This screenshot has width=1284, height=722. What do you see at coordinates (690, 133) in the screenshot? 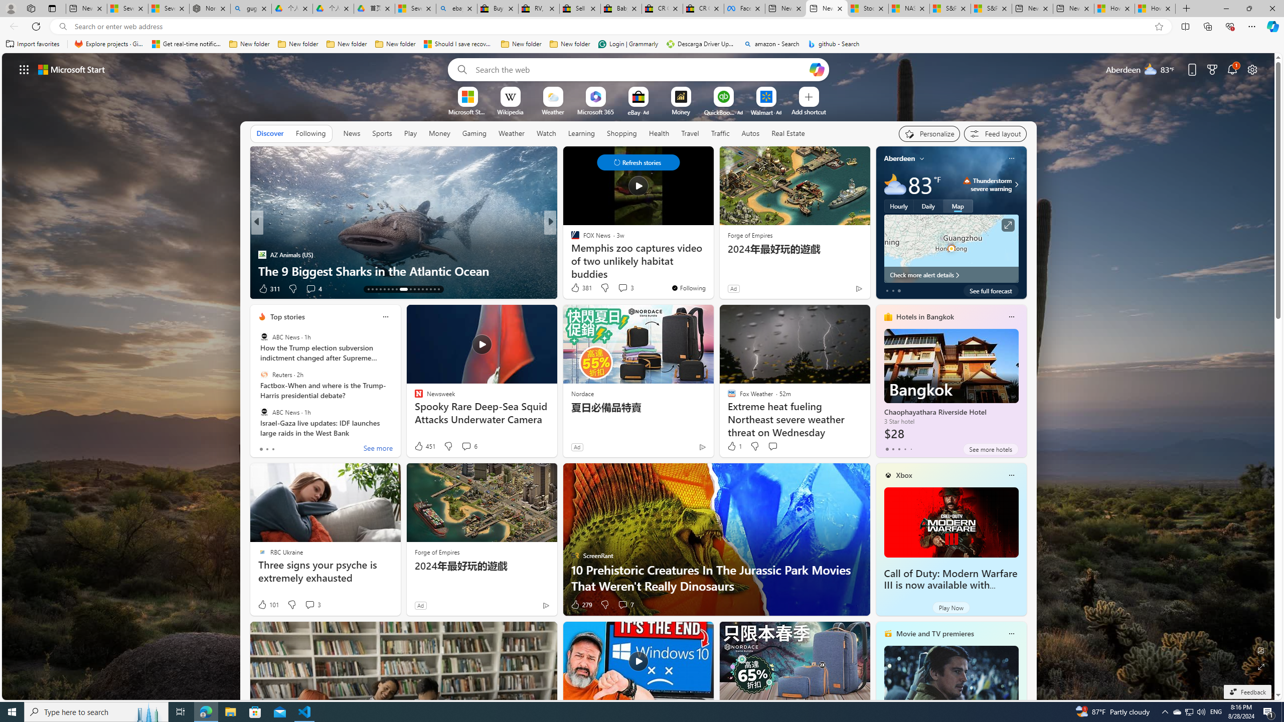
I see `Travel` at bounding box center [690, 133].